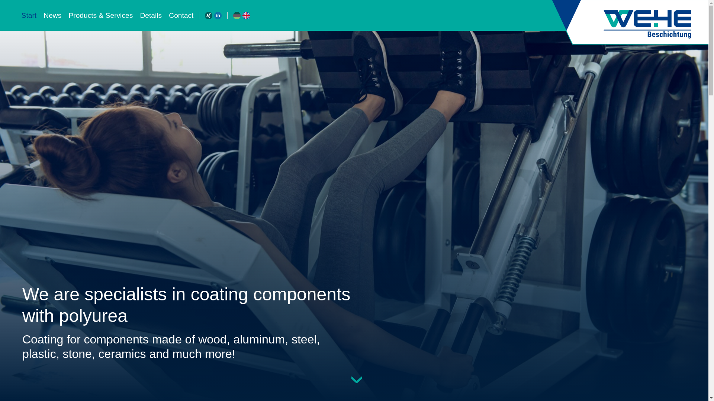  What do you see at coordinates (179, 16) in the screenshot?
I see `Contact` at bounding box center [179, 16].